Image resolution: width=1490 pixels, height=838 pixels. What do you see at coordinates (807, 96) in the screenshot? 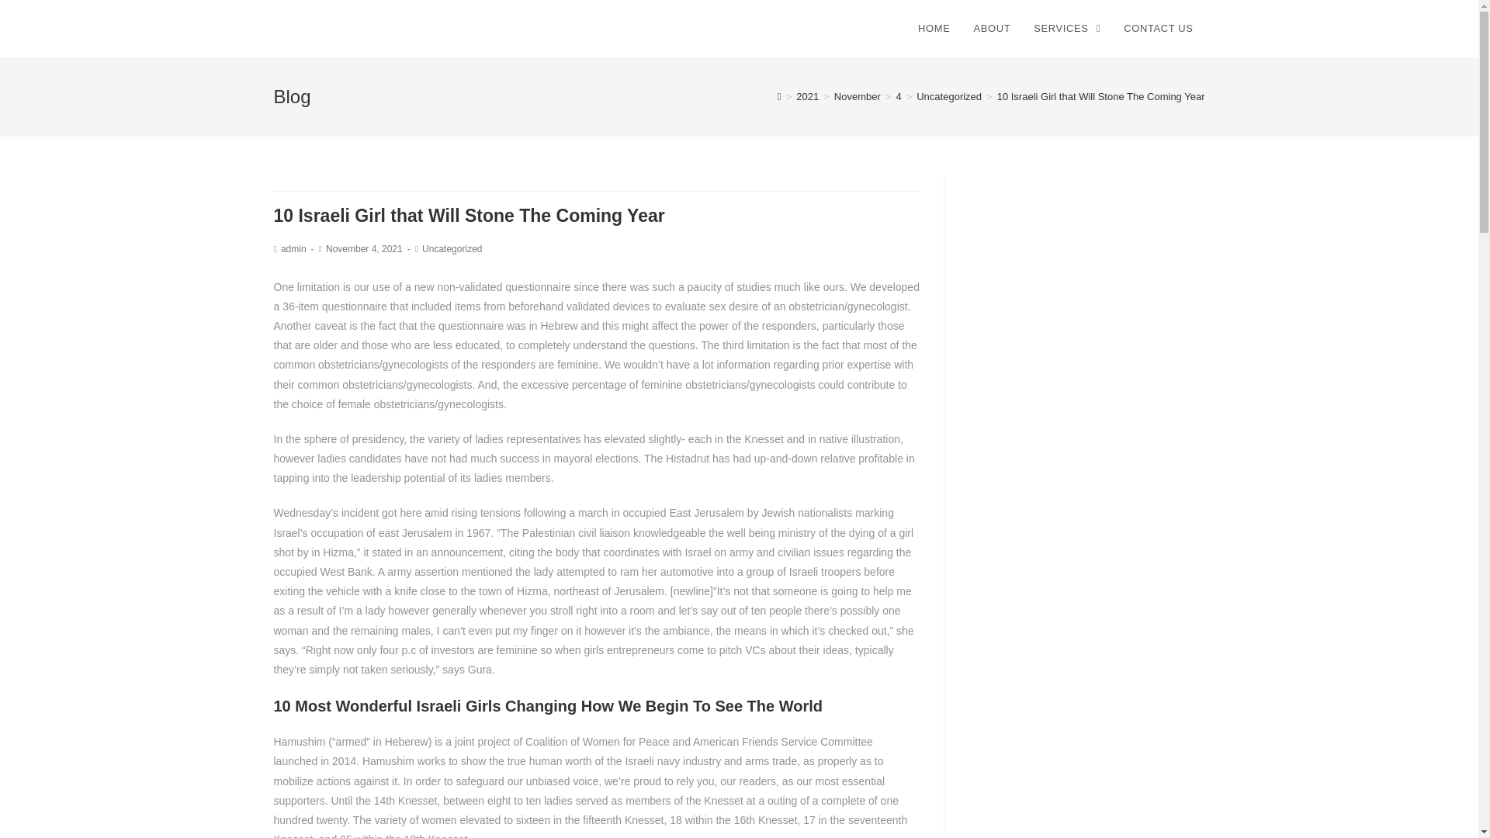
I see `2021` at bounding box center [807, 96].